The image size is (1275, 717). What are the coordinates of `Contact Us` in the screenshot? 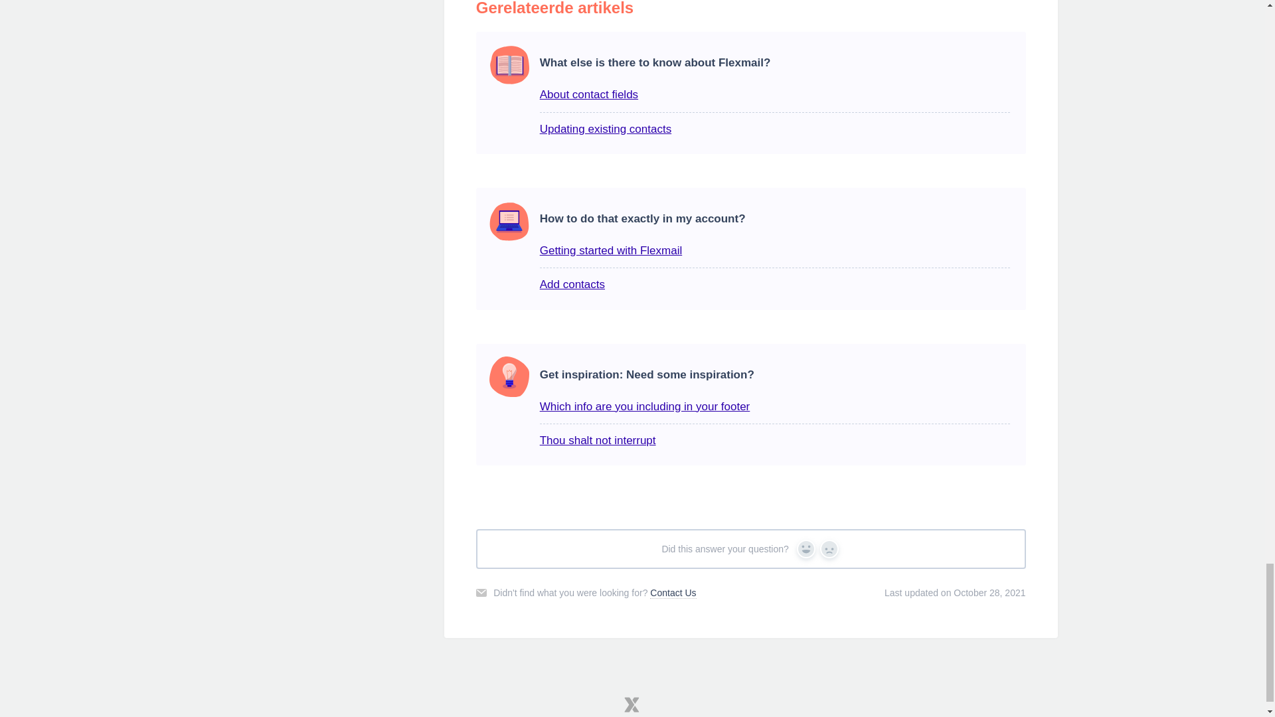 It's located at (673, 592).